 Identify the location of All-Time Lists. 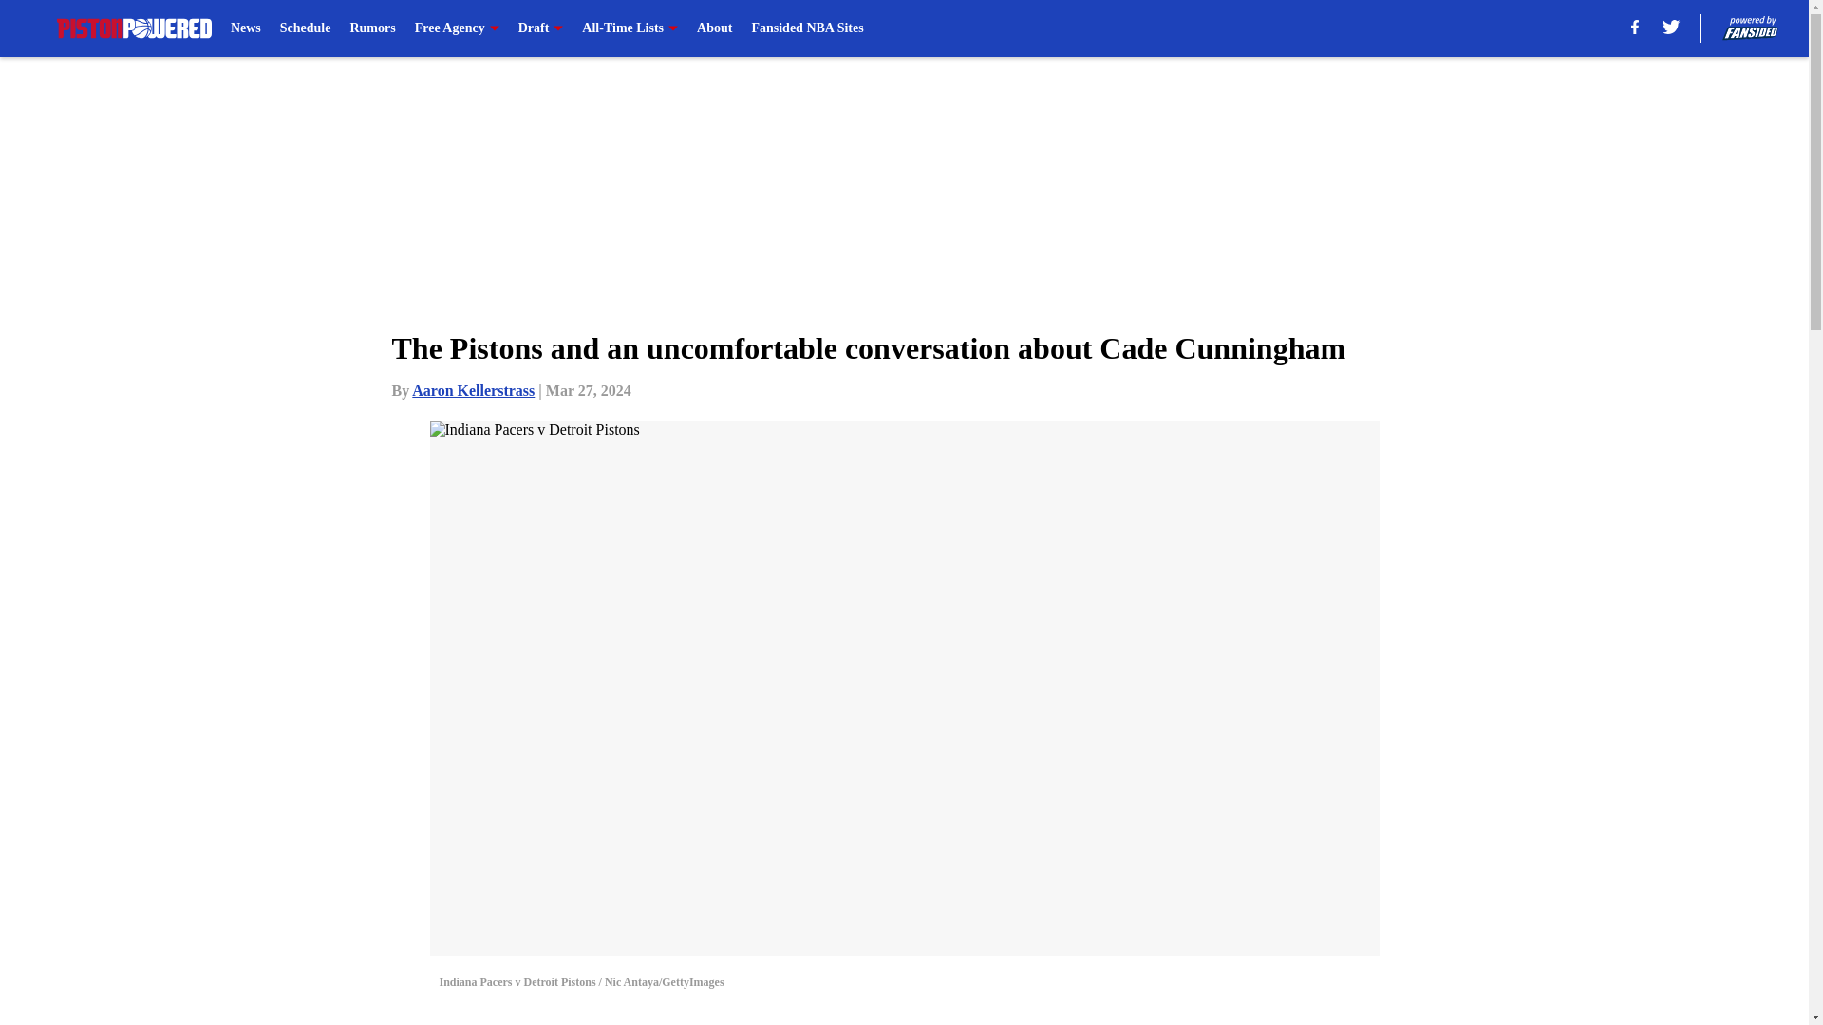
(630, 28).